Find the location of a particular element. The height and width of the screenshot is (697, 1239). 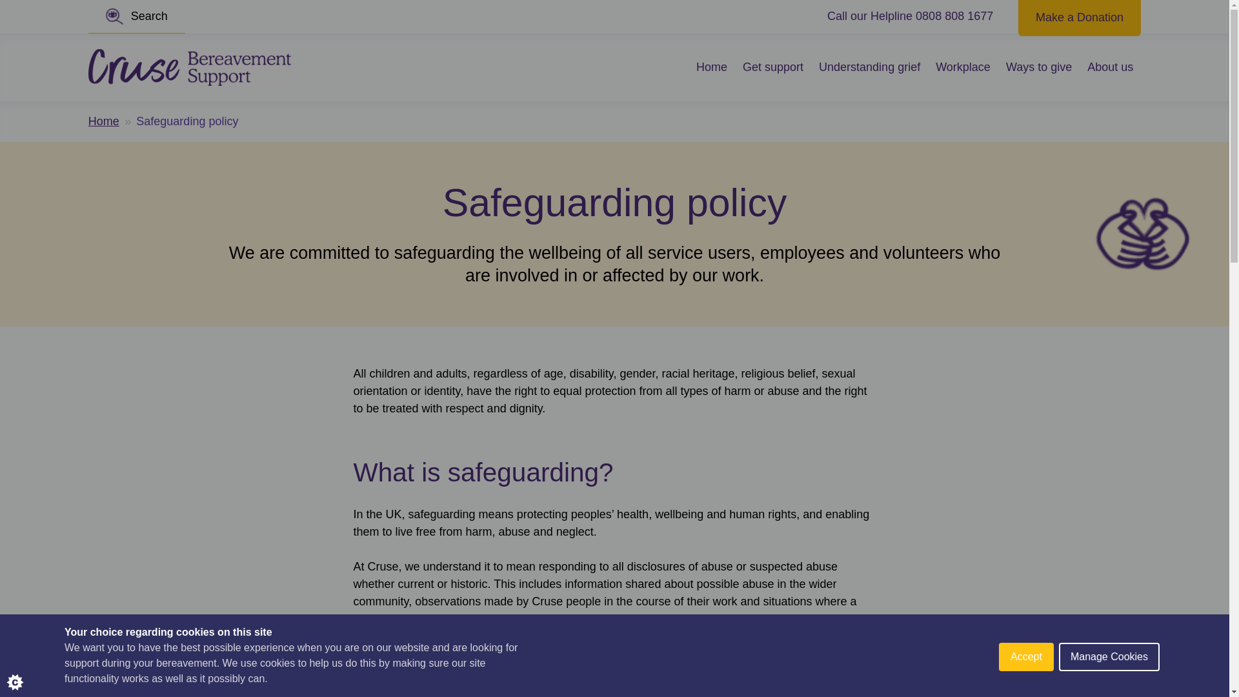

Ways to give is located at coordinates (1039, 67).